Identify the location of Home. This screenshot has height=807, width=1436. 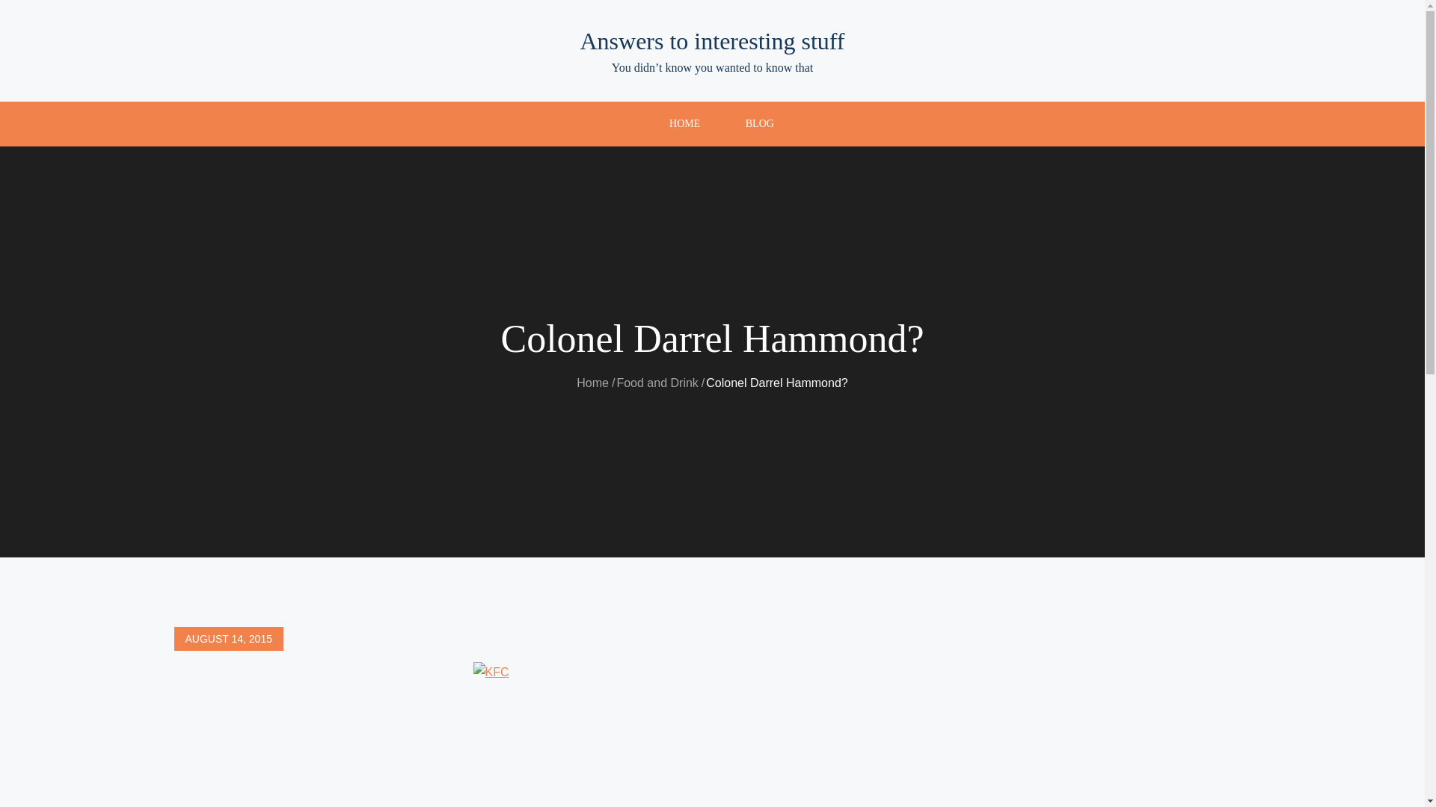
(592, 383).